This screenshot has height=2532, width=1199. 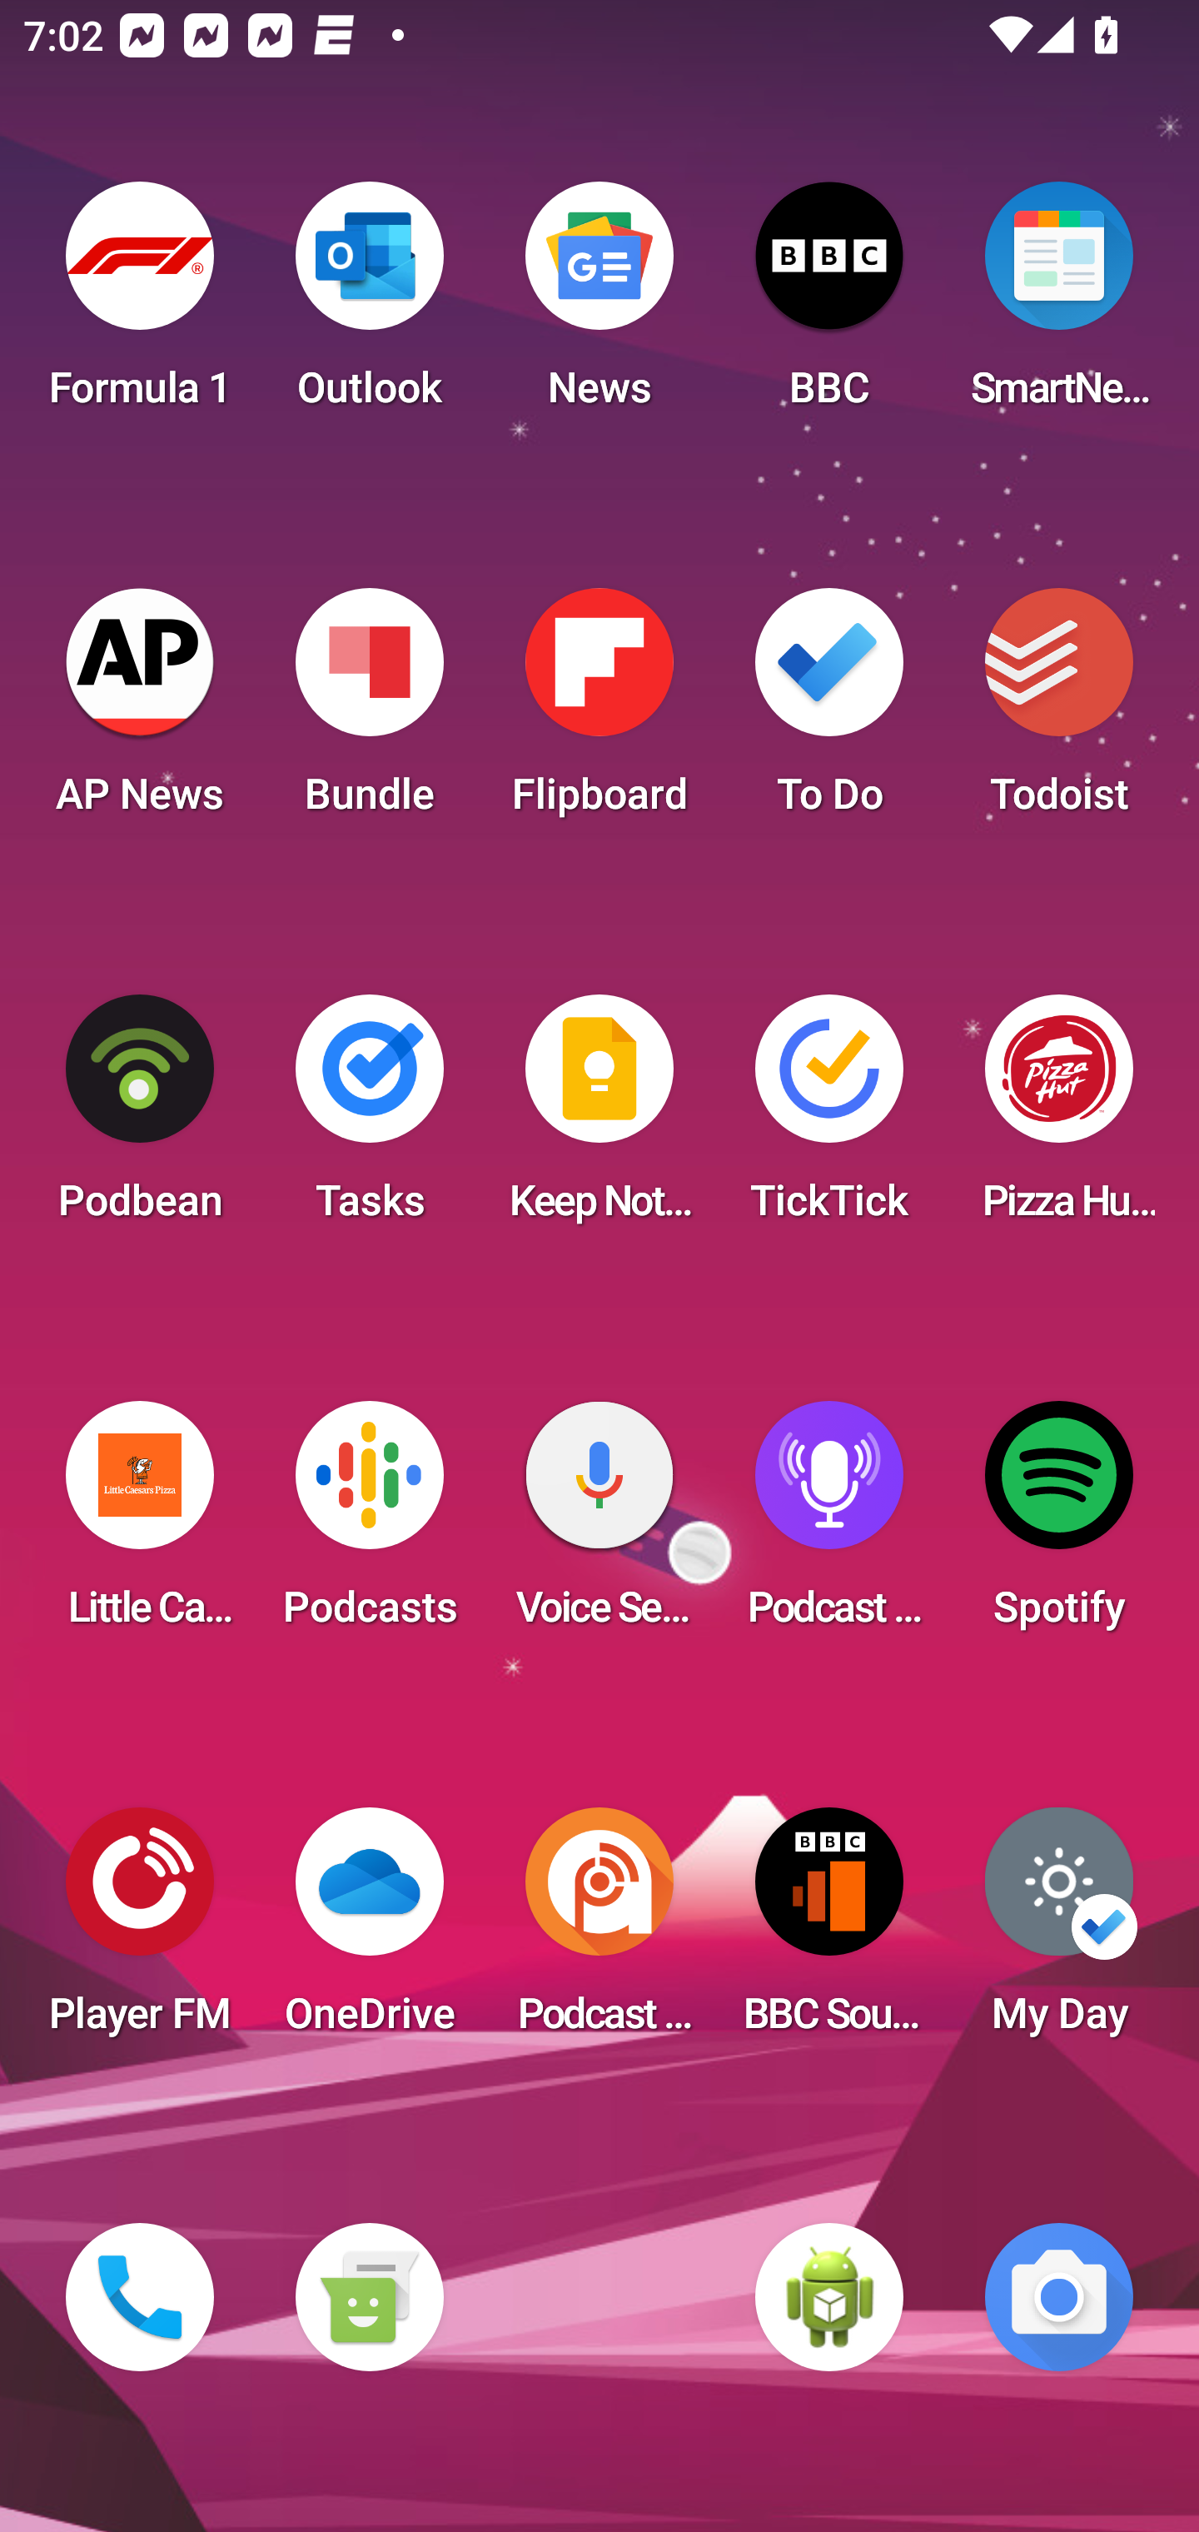 What do you see at coordinates (599, 305) in the screenshot?
I see `News` at bounding box center [599, 305].